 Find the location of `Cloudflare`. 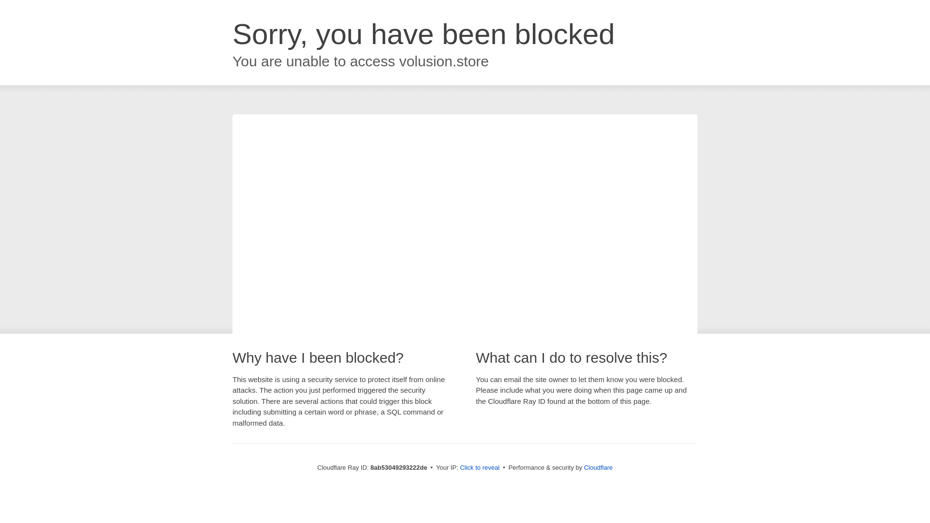

Cloudflare is located at coordinates (598, 467).